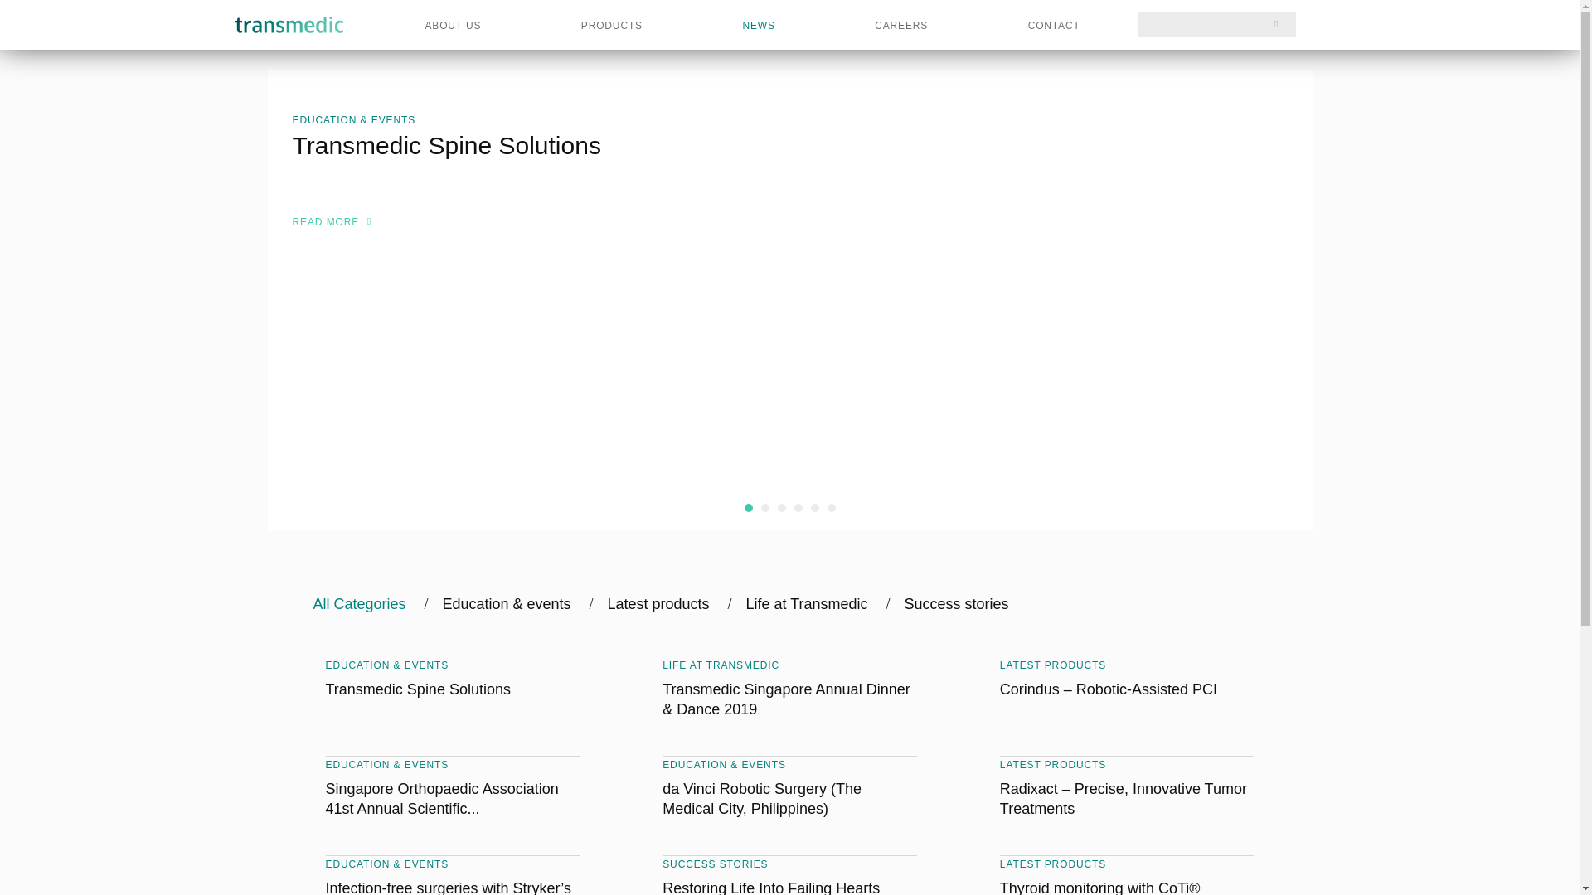 The width and height of the screenshot is (1592, 895). What do you see at coordinates (289, 25) in the screenshot?
I see `Transmedic - Advancing Medical Technologies` at bounding box center [289, 25].